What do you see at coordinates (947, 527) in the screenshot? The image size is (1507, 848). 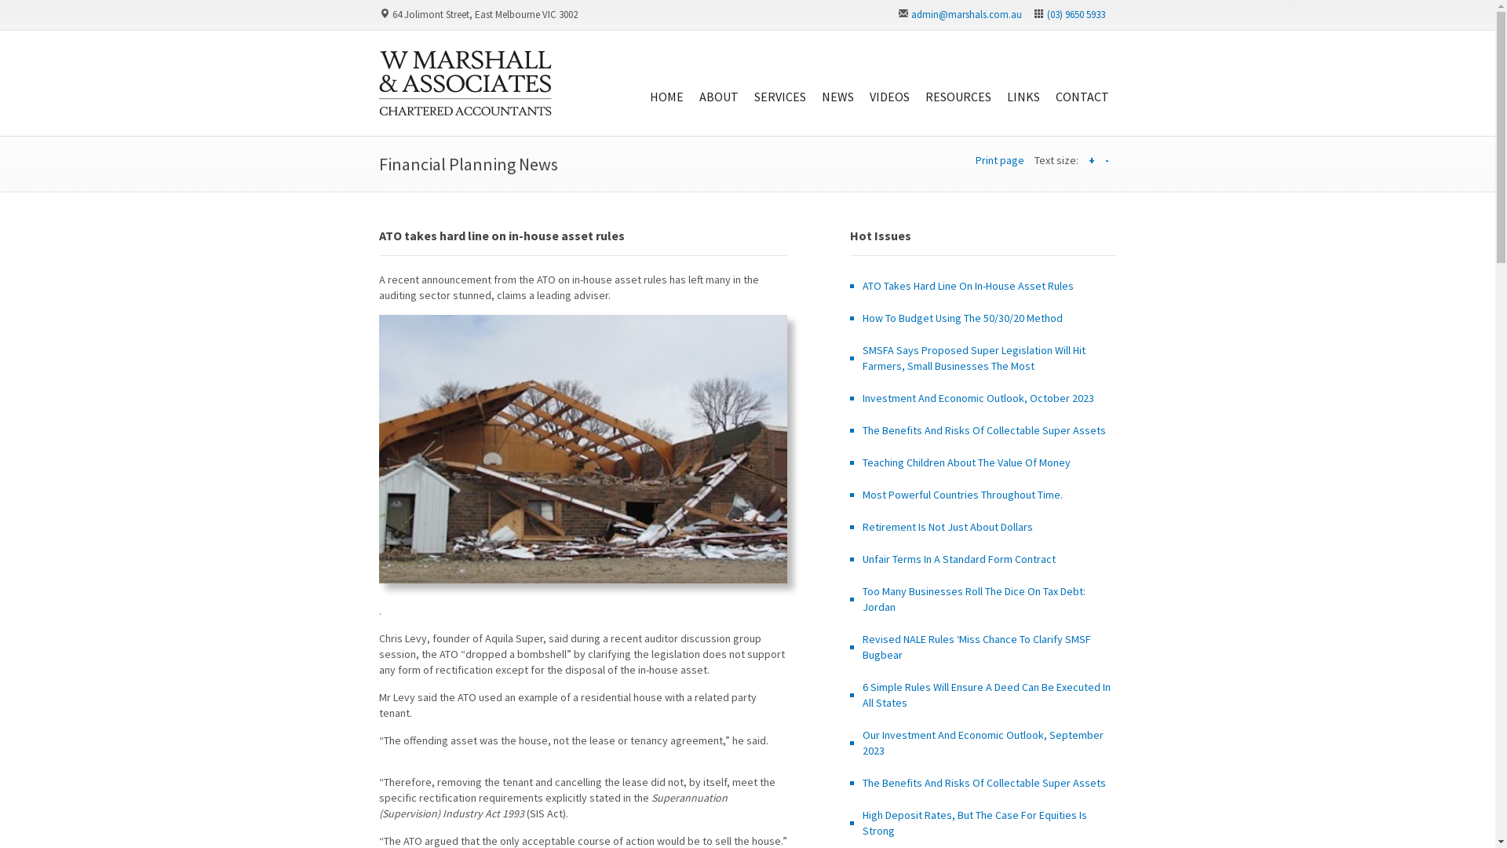 I see `Retirement Is Not Just About Dollars` at bounding box center [947, 527].